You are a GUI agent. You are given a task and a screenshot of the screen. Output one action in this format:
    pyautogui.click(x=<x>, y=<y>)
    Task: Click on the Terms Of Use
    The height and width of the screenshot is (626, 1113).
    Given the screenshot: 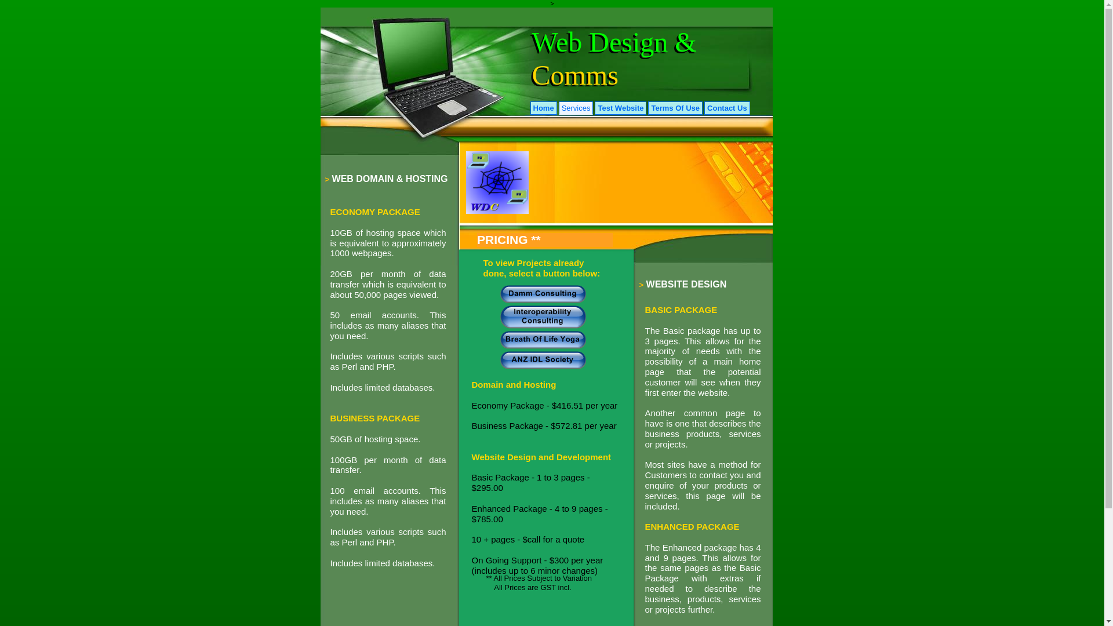 What is the action you would take?
    pyautogui.click(x=675, y=108)
    